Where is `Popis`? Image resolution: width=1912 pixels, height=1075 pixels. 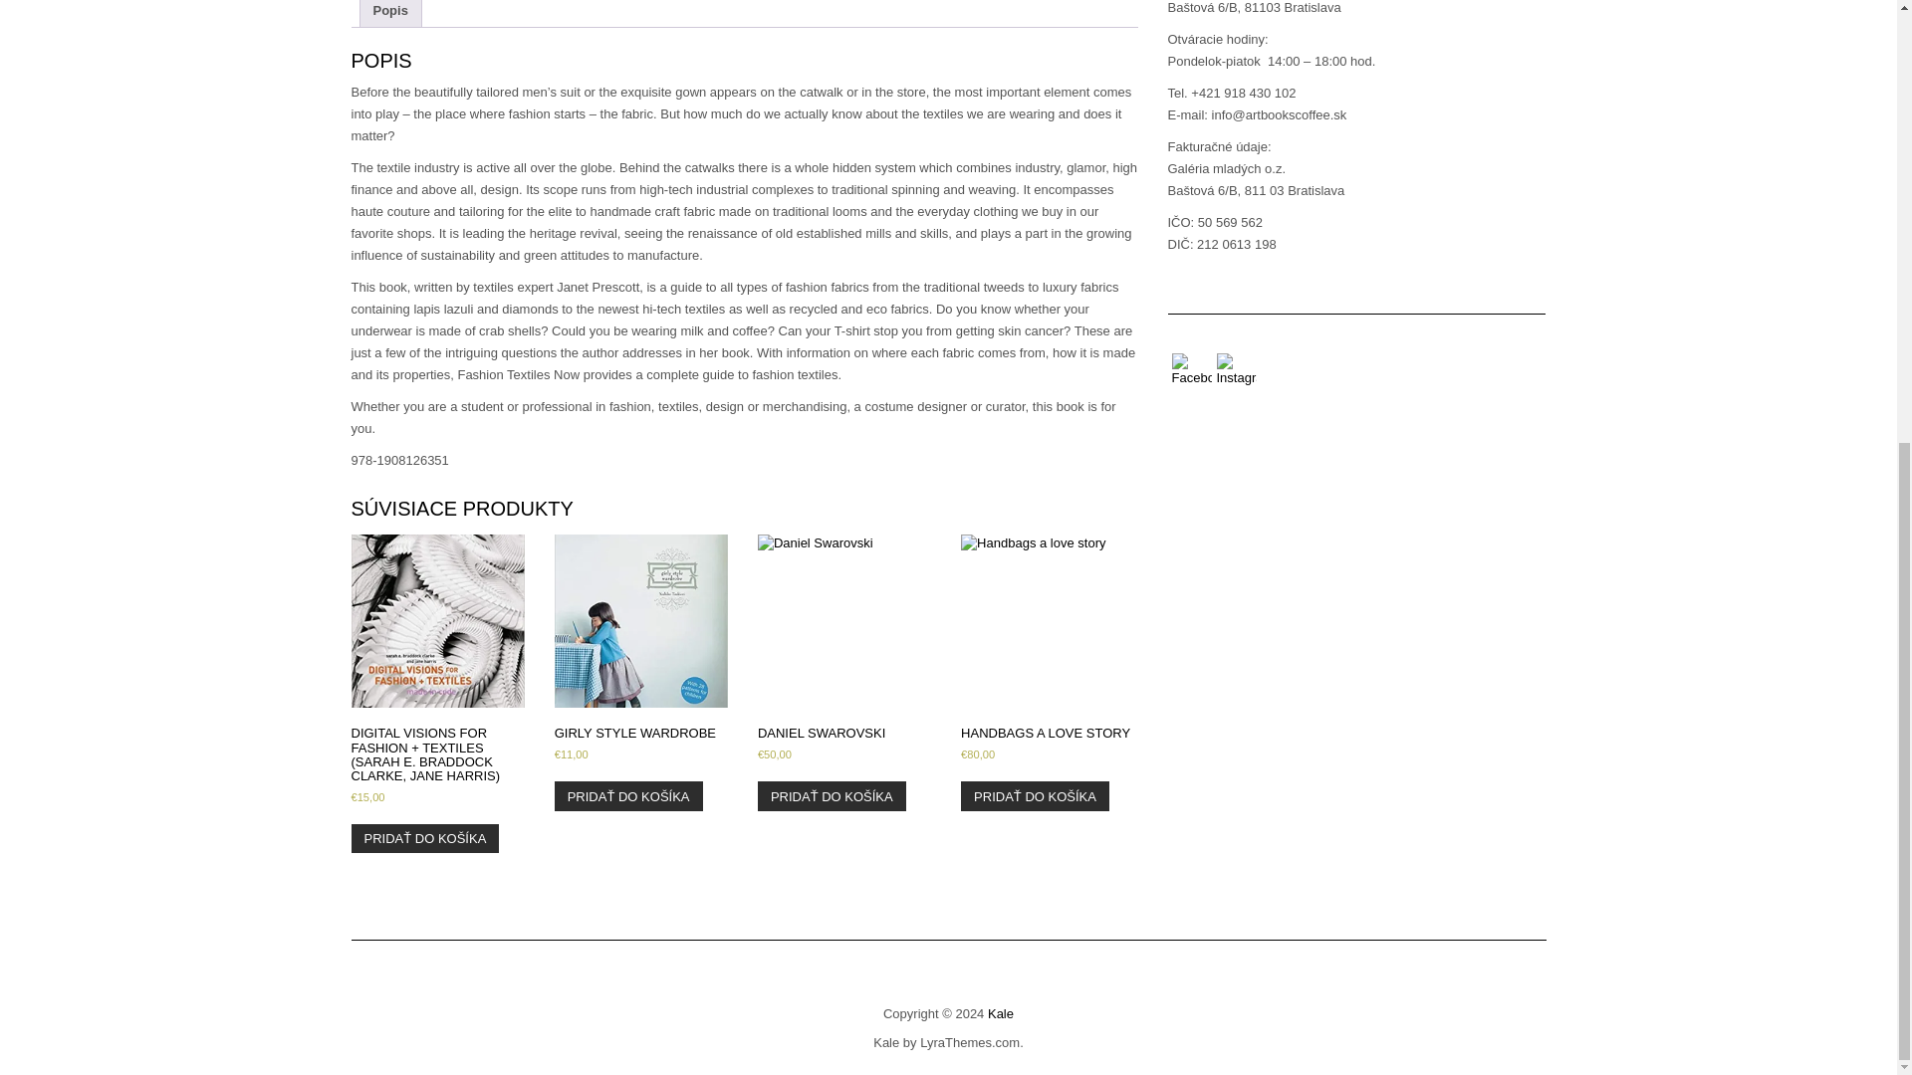 Popis is located at coordinates (389, 14).